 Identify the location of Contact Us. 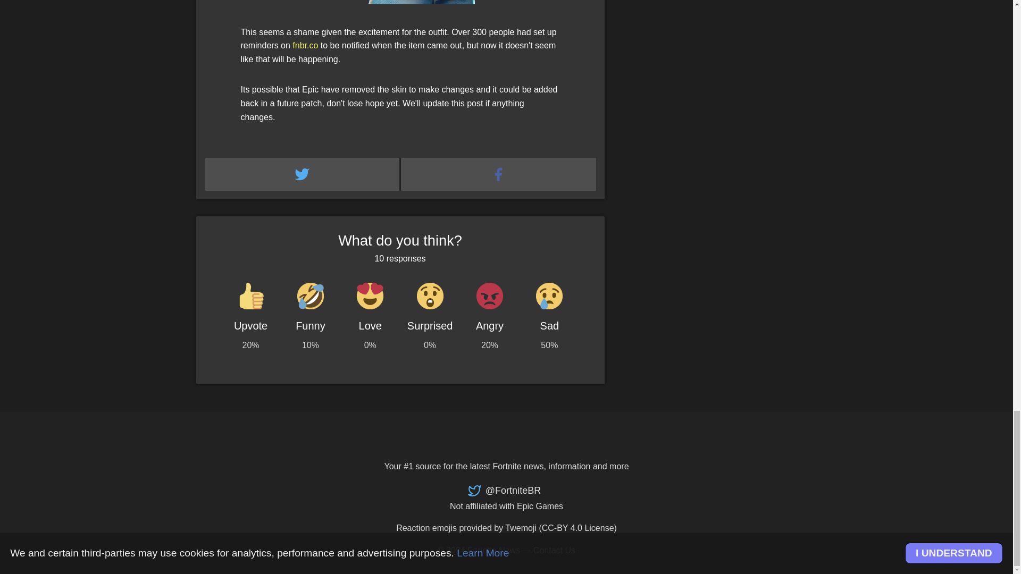
(554, 551).